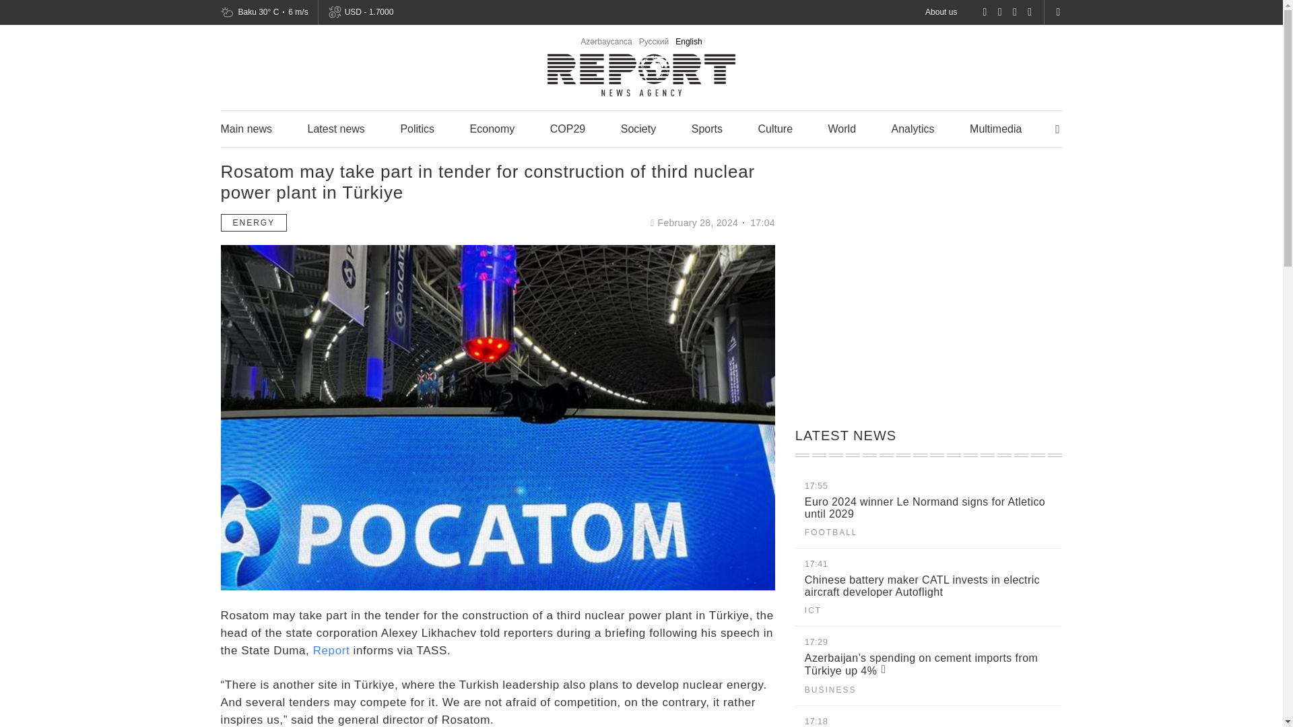 This screenshot has width=1293, height=727. What do you see at coordinates (842, 128) in the screenshot?
I see `World` at bounding box center [842, 128].